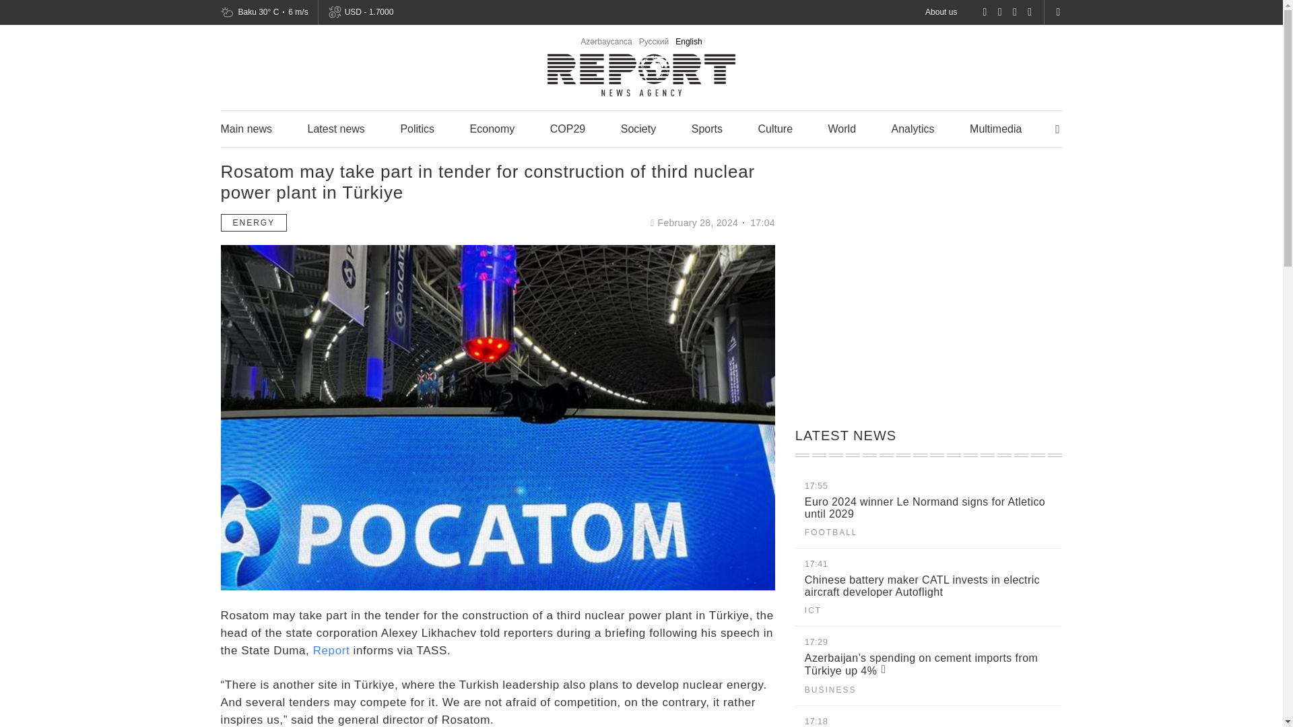 This screenshot has width=1293, height=727. What do you see at coordinates (842, 128) in the screenshot?
I see `World` at bounding box center [842, 128].